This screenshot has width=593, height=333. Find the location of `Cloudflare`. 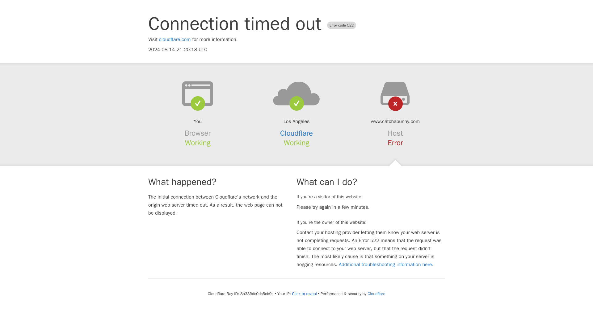

Cloudflare is located at coordinates (376, 294).